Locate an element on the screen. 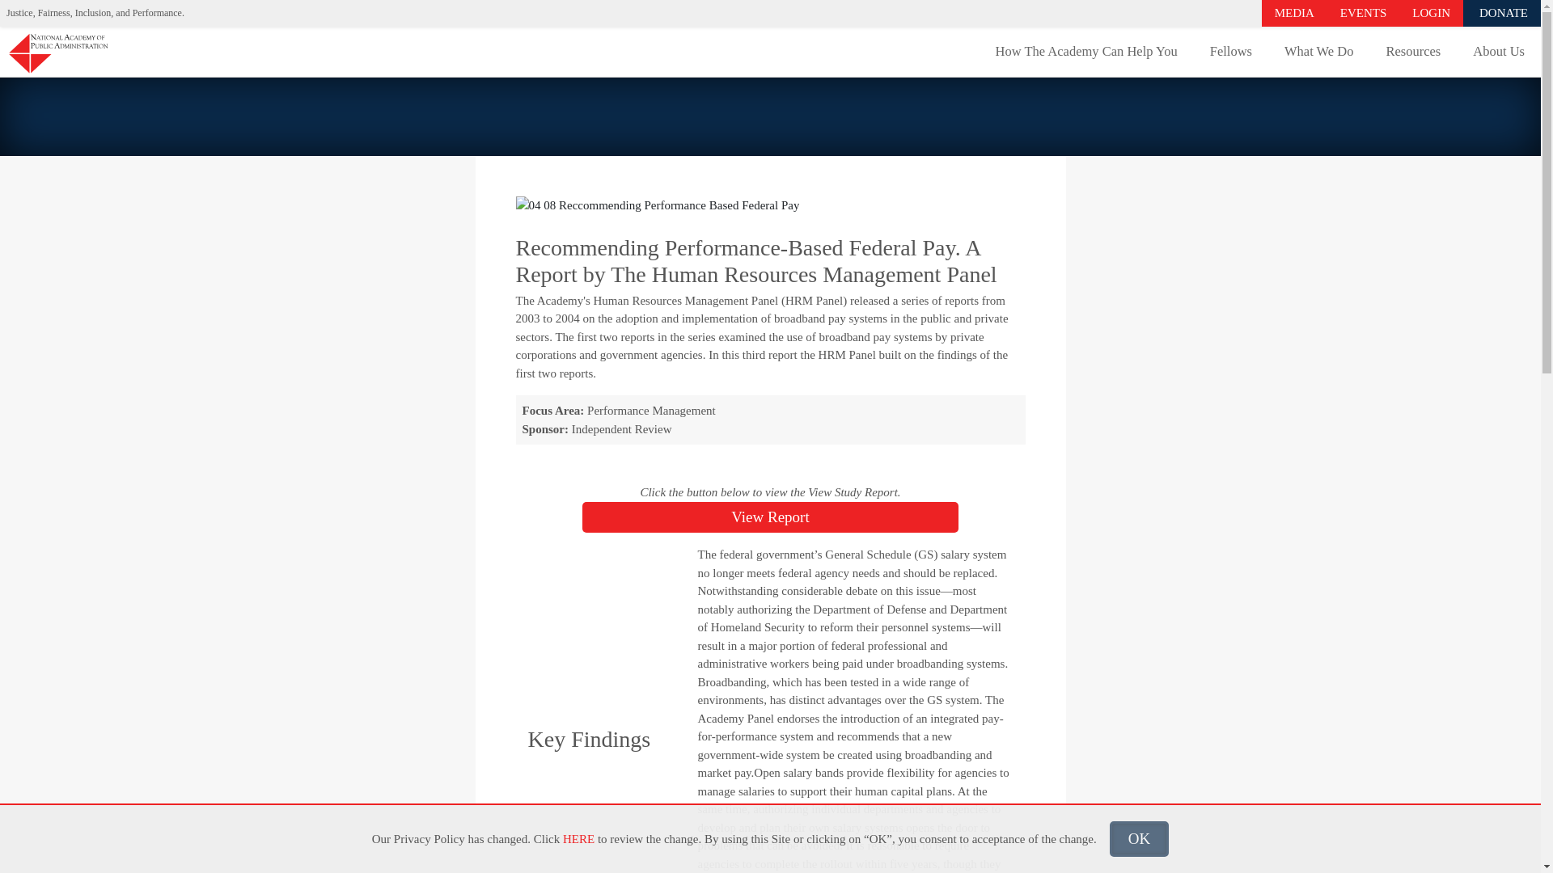 The height and width of the screenshot is (873, 1553). How The Academy Can Help You is located at coordinates (1087, 52).